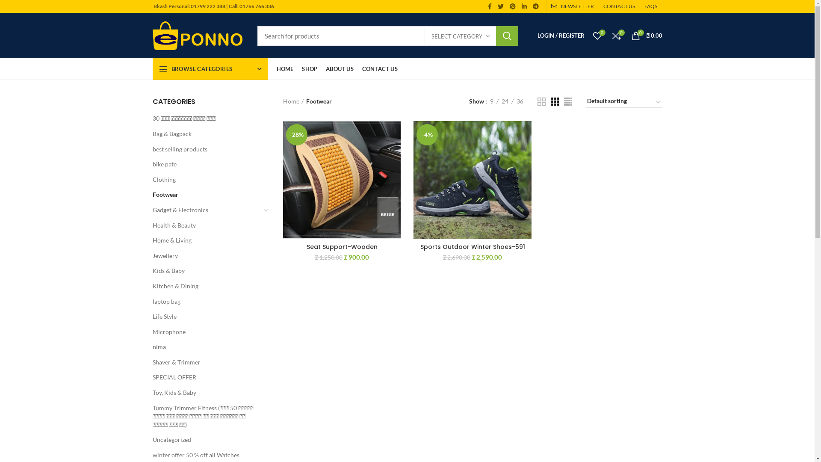 The height and width of the screenshot is (462, 821). I want to click on Kids & Baby, so click(206, 271).